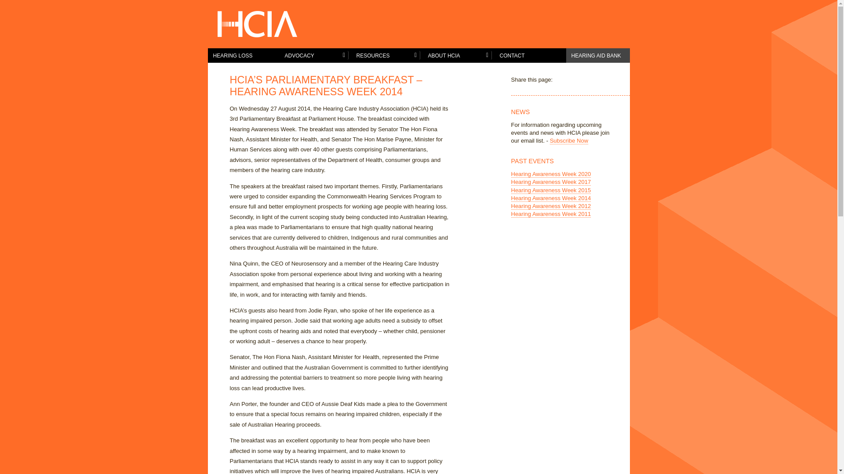  I want to click on Subscribe Now, so click(569, 141).